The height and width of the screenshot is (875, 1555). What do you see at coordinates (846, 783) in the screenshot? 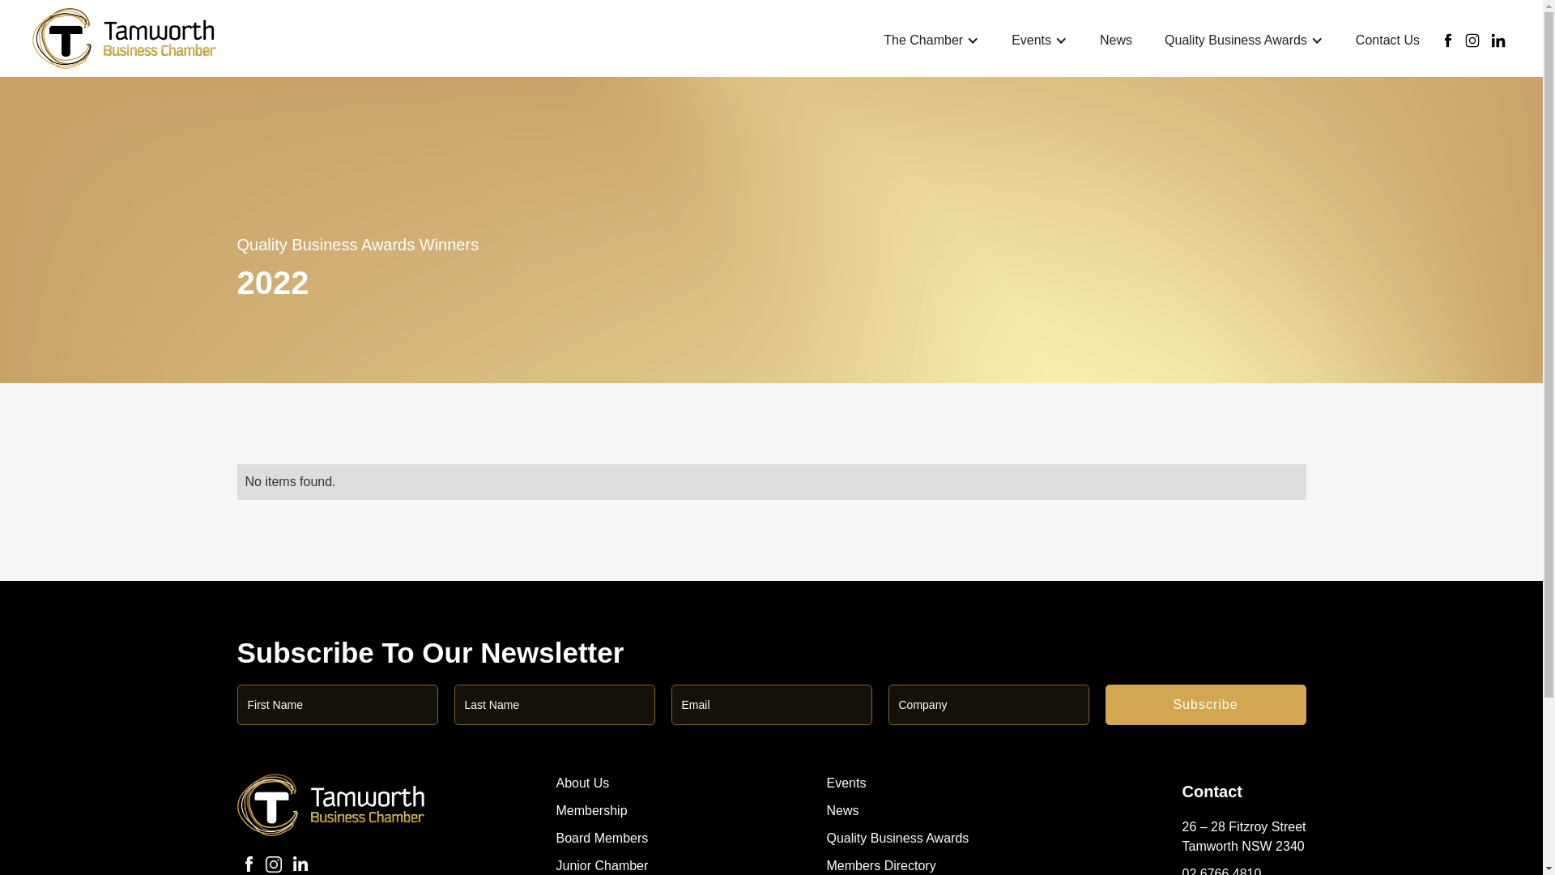
I see `Events` at bounding box center [846, 783].